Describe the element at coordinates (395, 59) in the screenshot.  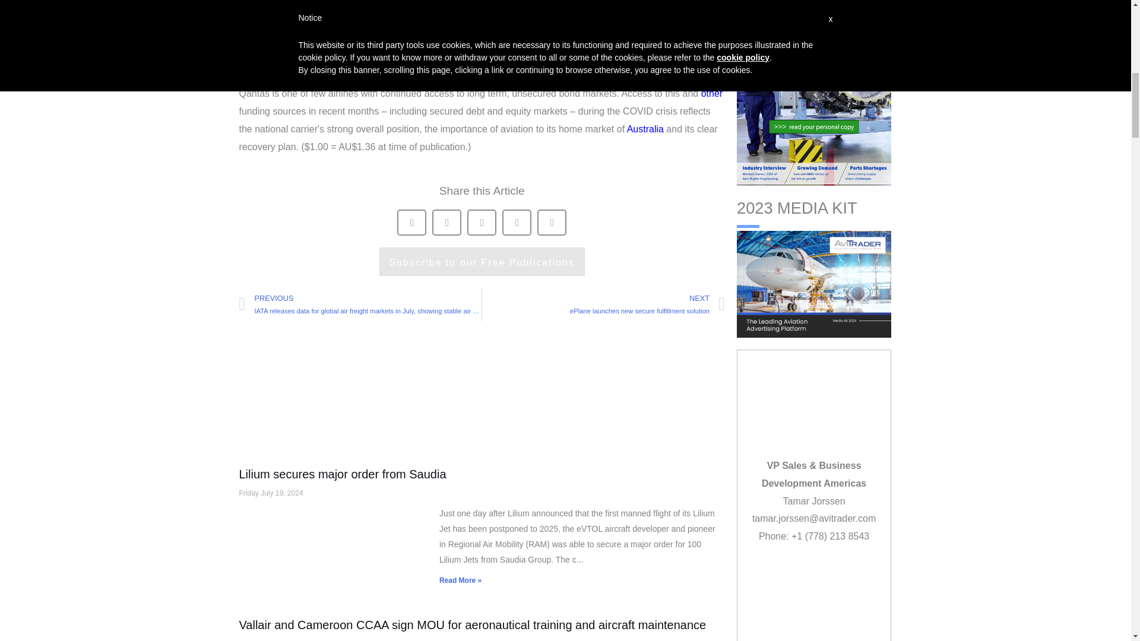
I see `Posts tagged with Financial` at that location.